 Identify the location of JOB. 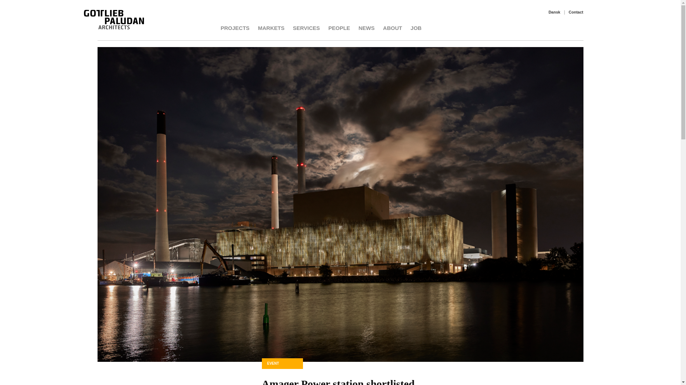
(416, 28).